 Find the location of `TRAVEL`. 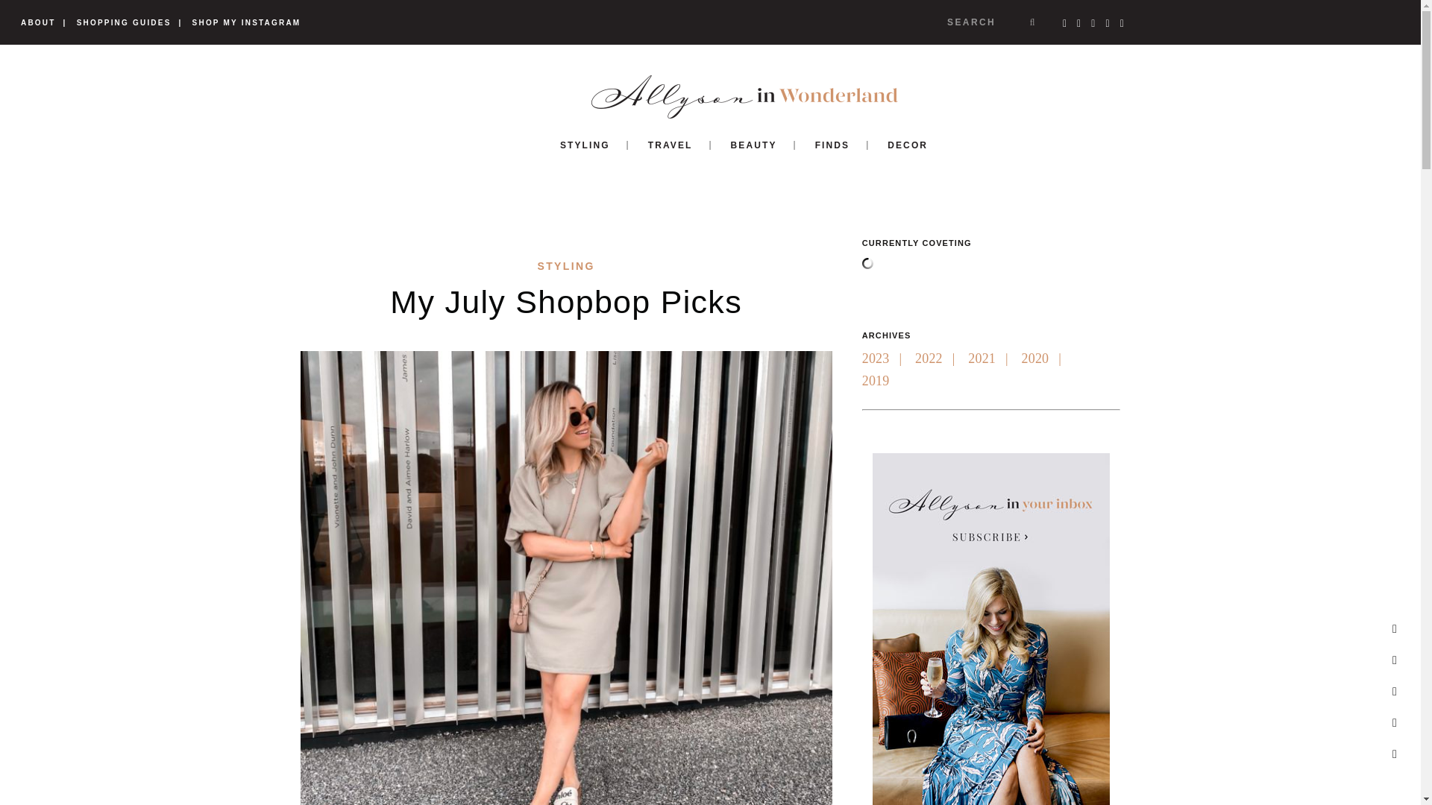

TRAVEL is located at coordinates (670, 145).